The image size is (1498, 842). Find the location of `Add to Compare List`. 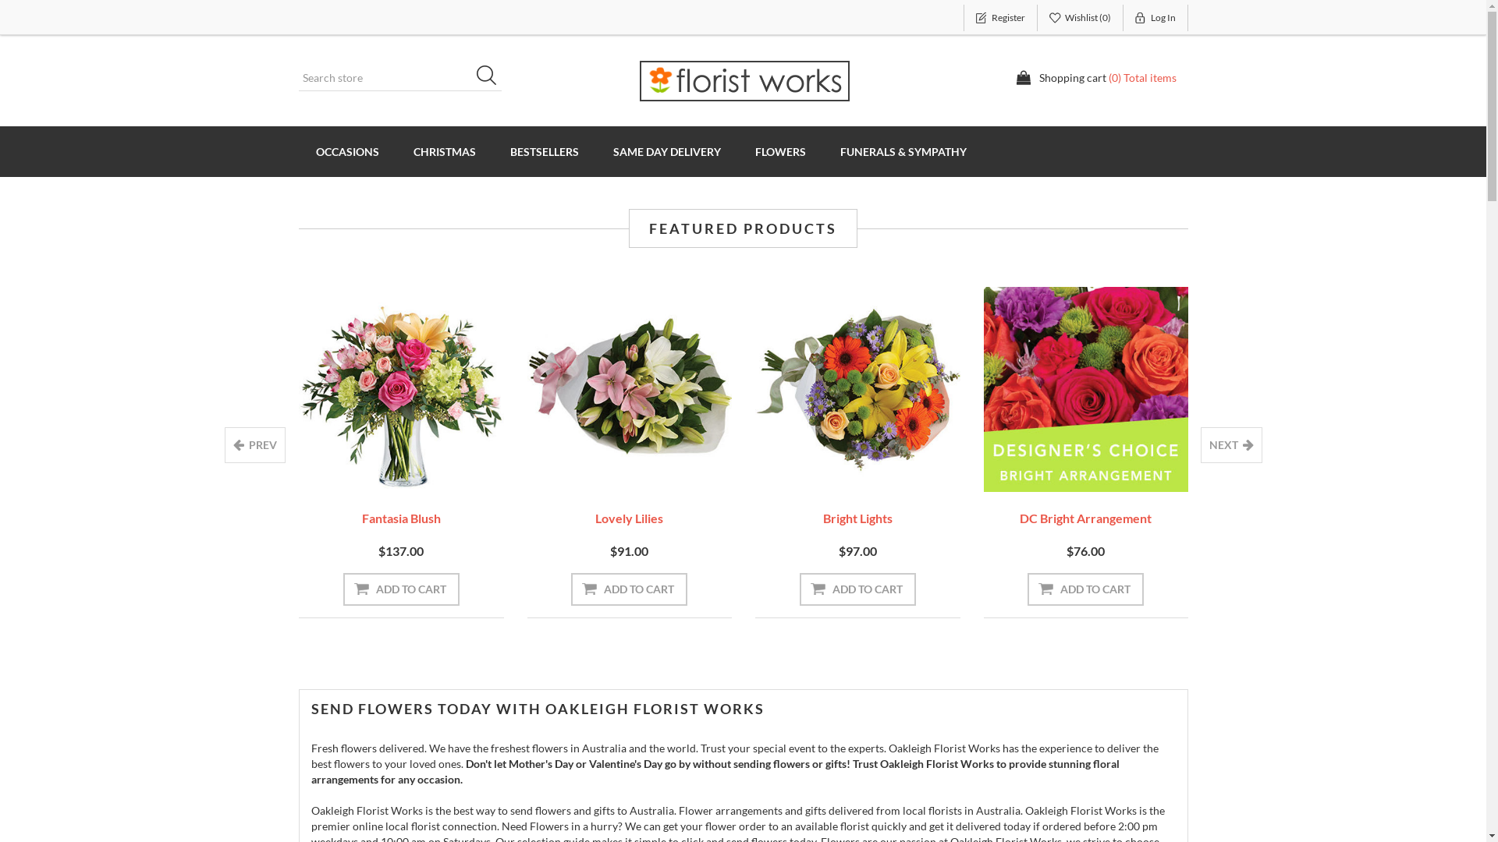

Add to Compare List is located at coordinates (426, 470).